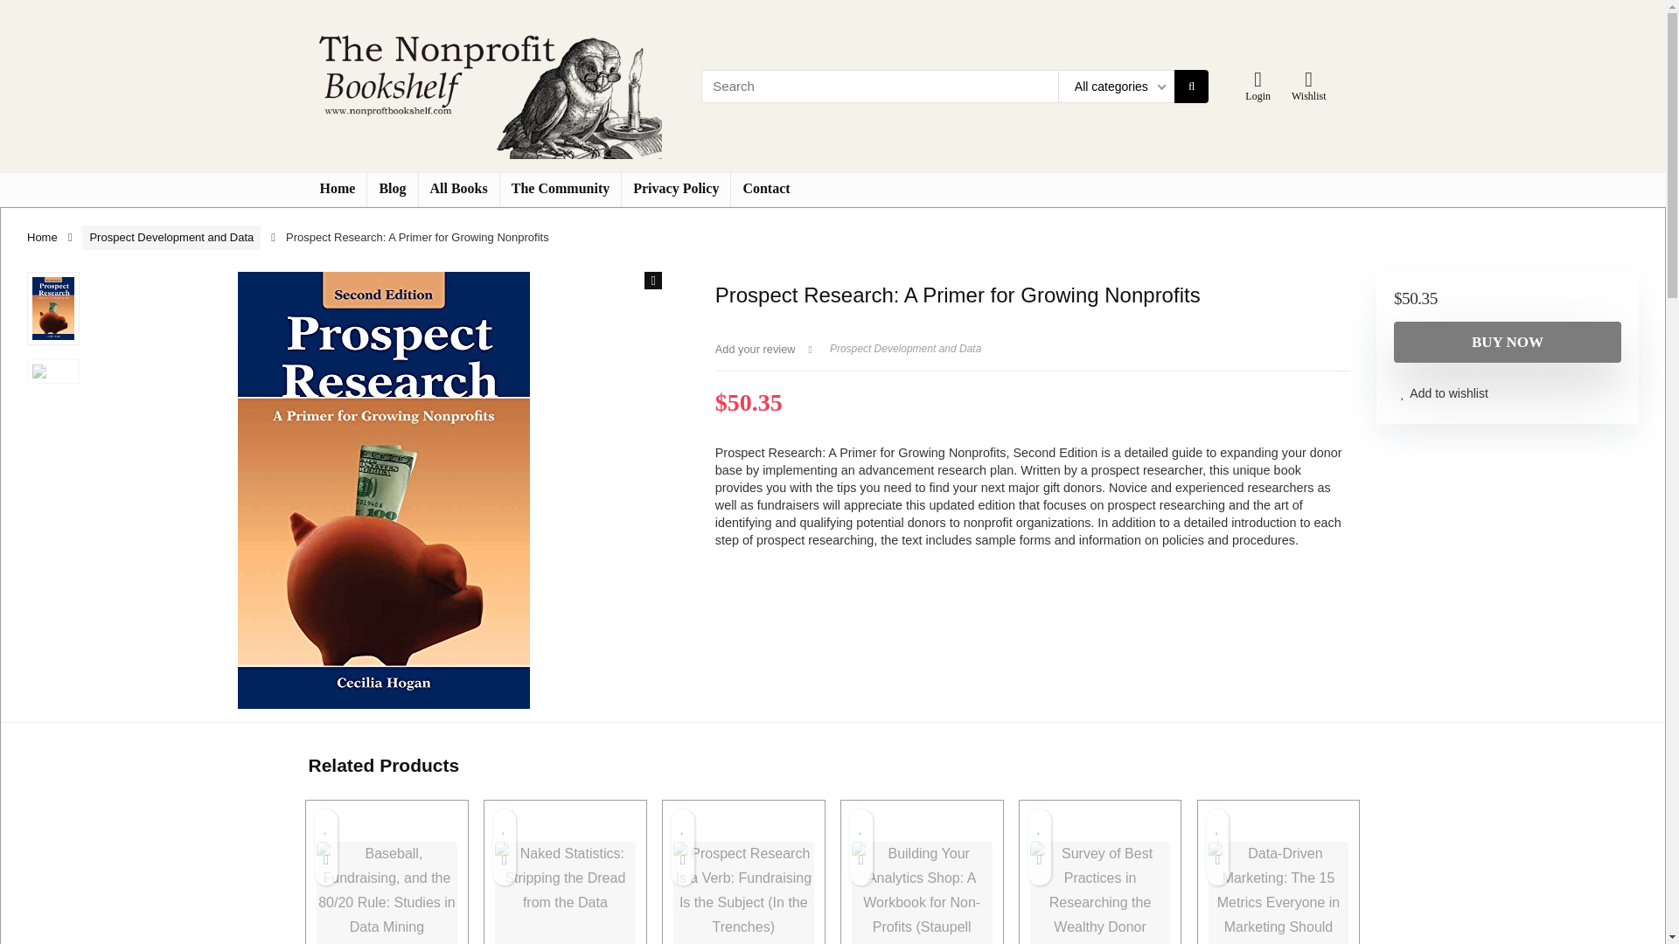 This screenshot has height=944, width=1679. I want to click on The Community, so click(561, 189).